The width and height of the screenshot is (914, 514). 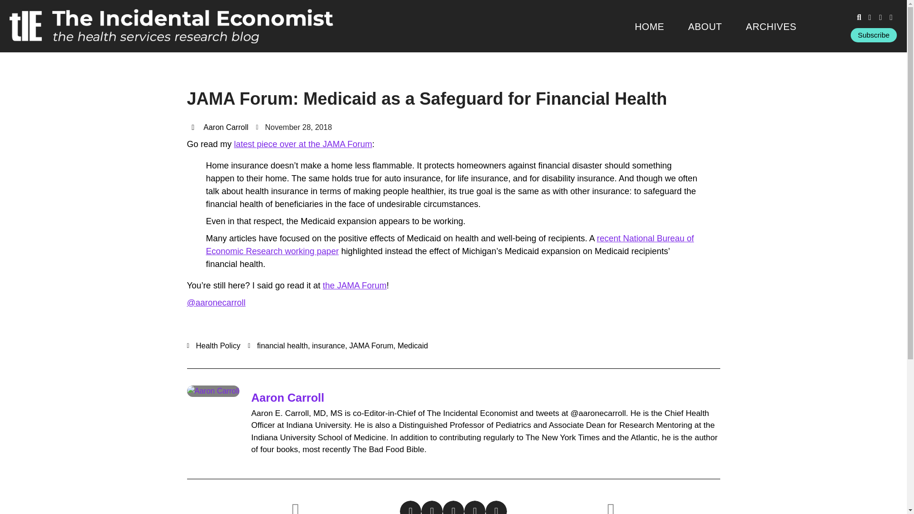 What do you see at coordinates (328, 346) in the screenshot?
I see `insurance` at bounding box center [328, 346].